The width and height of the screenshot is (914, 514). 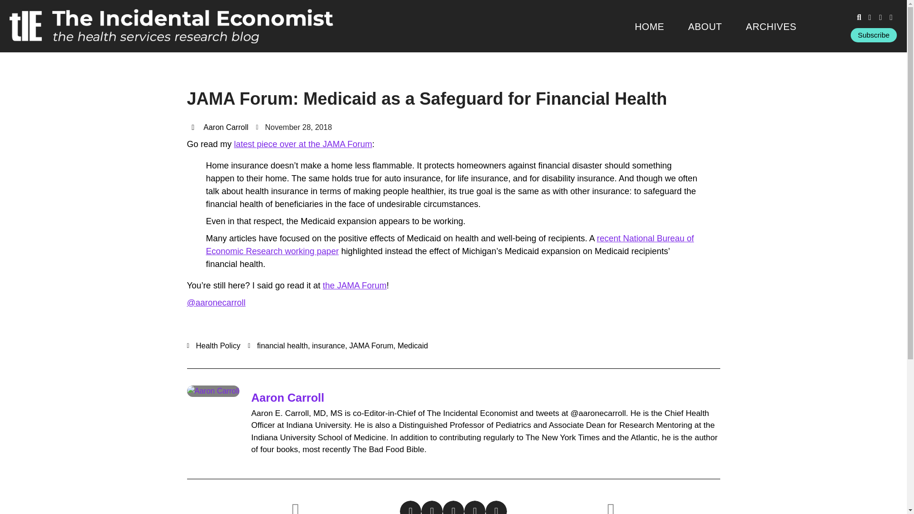 What do you see at coordinates (328, 346) in the screenshot?
I see `insurance` at bounding box center [328, 346].